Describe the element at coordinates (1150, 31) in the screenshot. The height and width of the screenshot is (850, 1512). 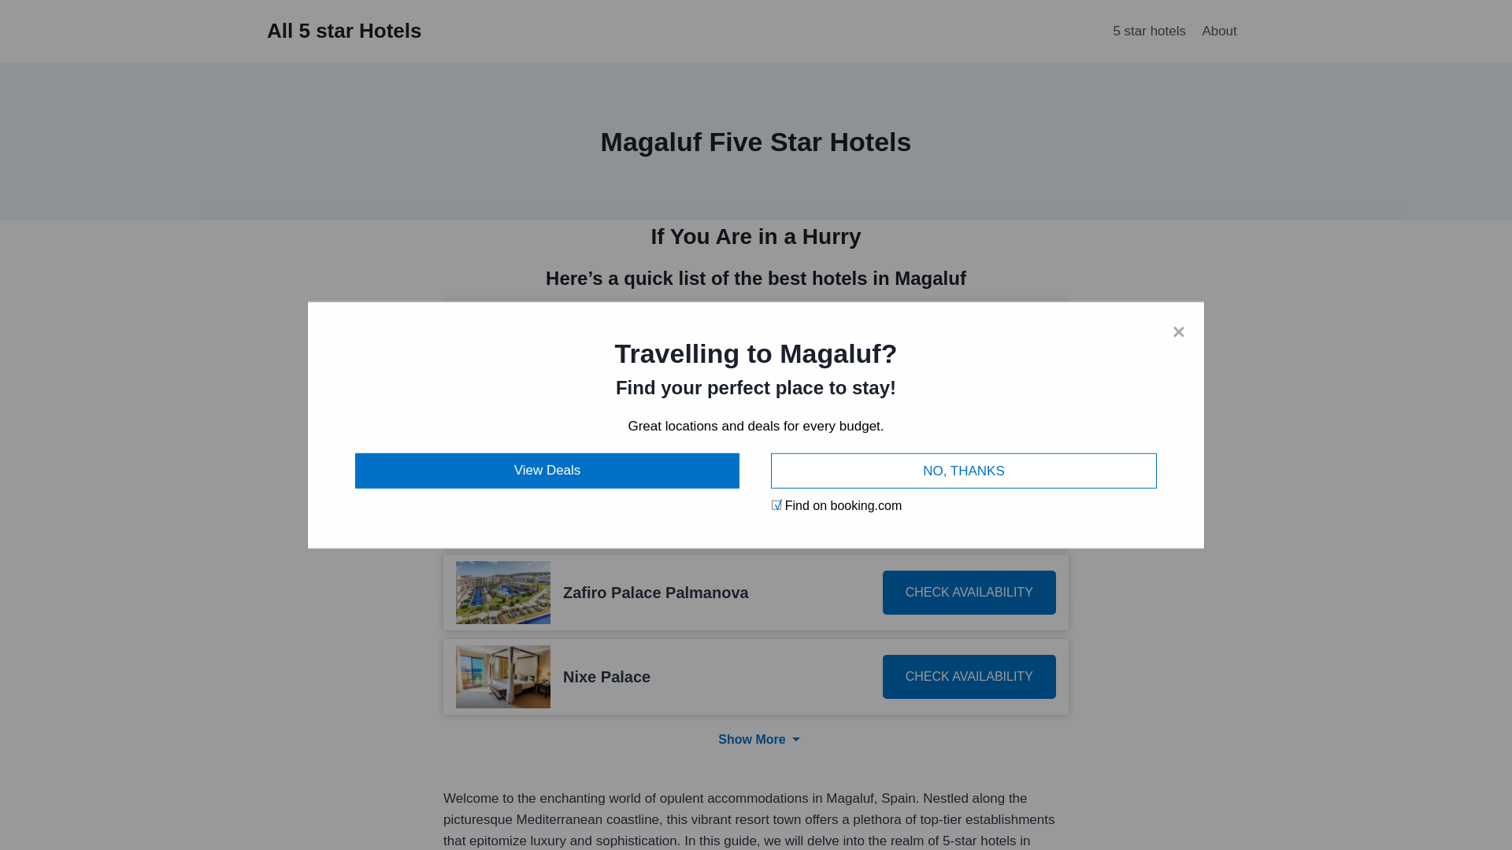
I see `5 star hotels` at that location.